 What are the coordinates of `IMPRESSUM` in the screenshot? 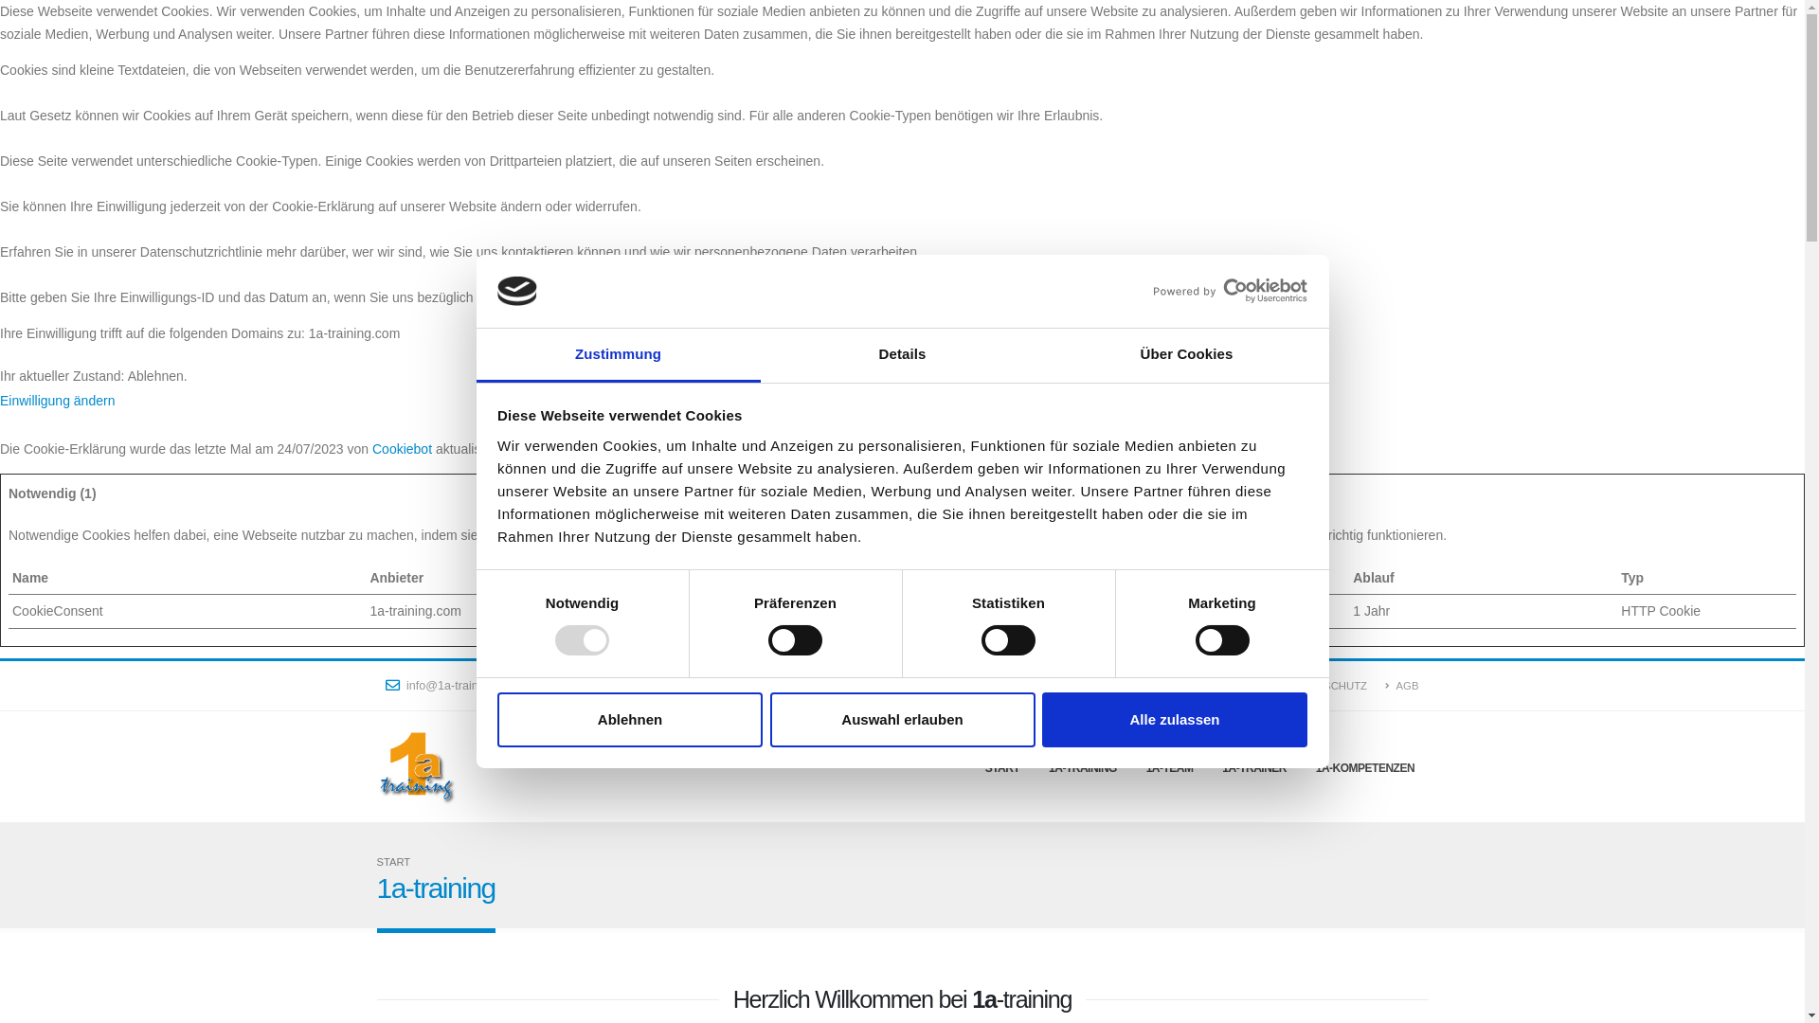 It's located at (1226, 686).